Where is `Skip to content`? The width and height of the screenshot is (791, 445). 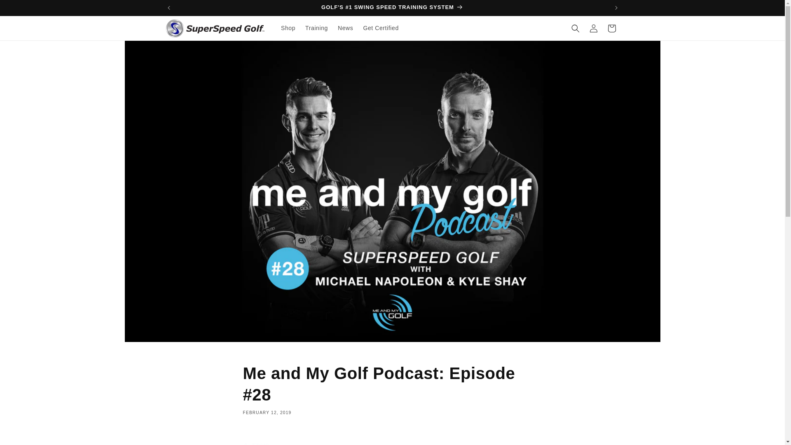 Skip to content is located at coordinates (25, 9).